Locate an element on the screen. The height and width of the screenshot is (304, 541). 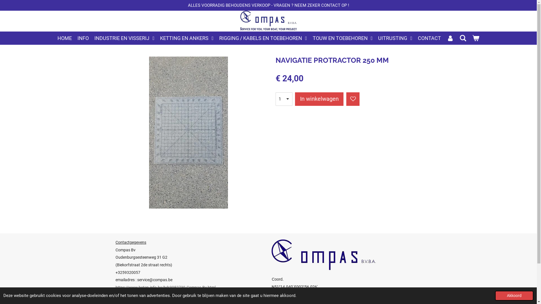
Account is located at coordinates (450, 38).